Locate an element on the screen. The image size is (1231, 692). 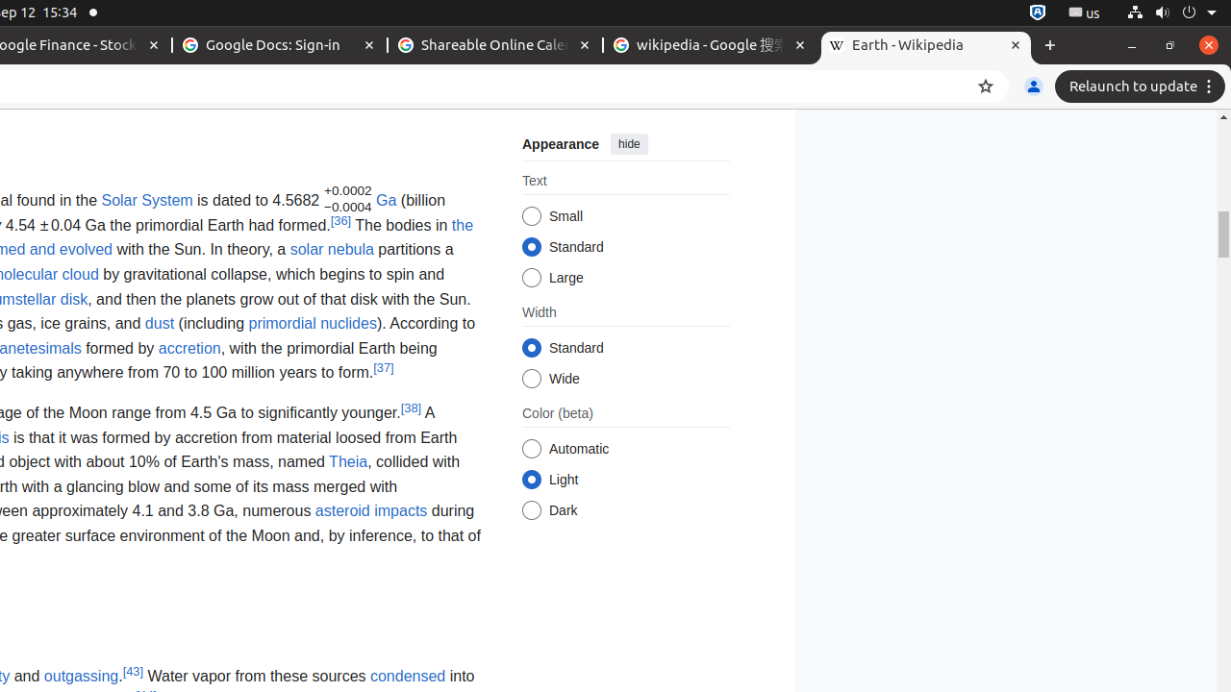
[37] is located at coordinates (384, 367).